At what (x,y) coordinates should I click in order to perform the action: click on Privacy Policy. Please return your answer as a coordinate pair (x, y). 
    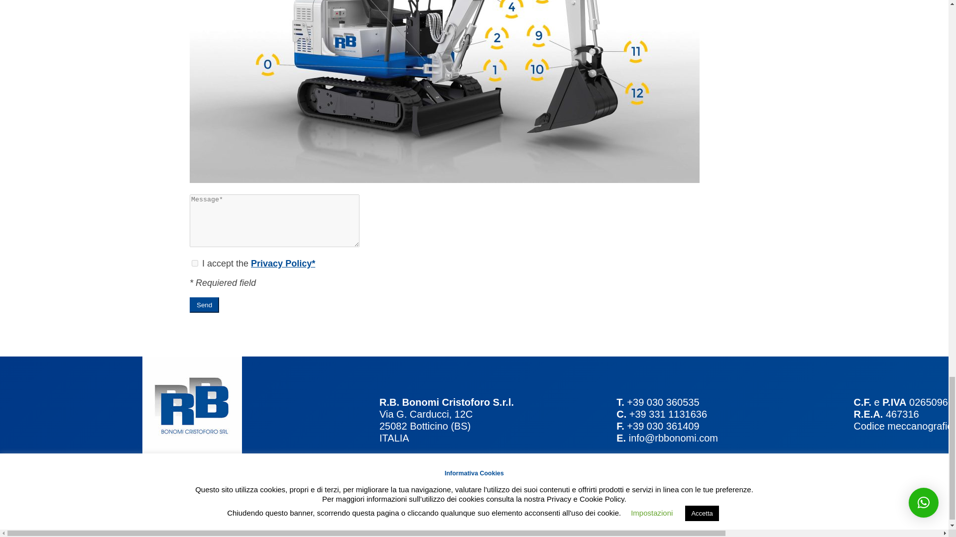
    Looking at the image, I should click on (283, 264).